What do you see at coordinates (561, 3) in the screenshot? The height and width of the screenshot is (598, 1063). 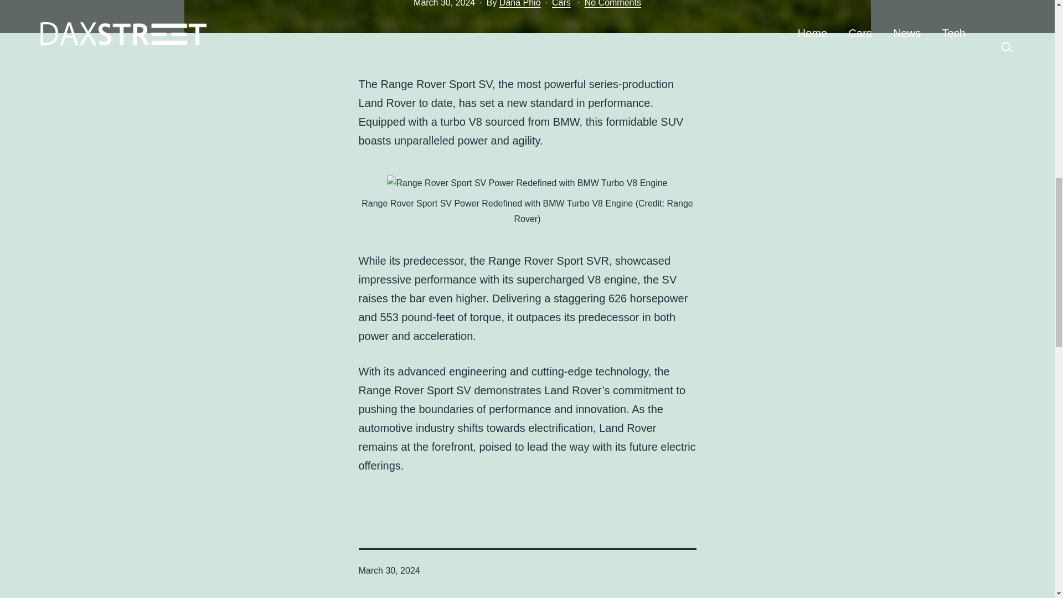 I see `Cars` at bounding box center [561, 3].